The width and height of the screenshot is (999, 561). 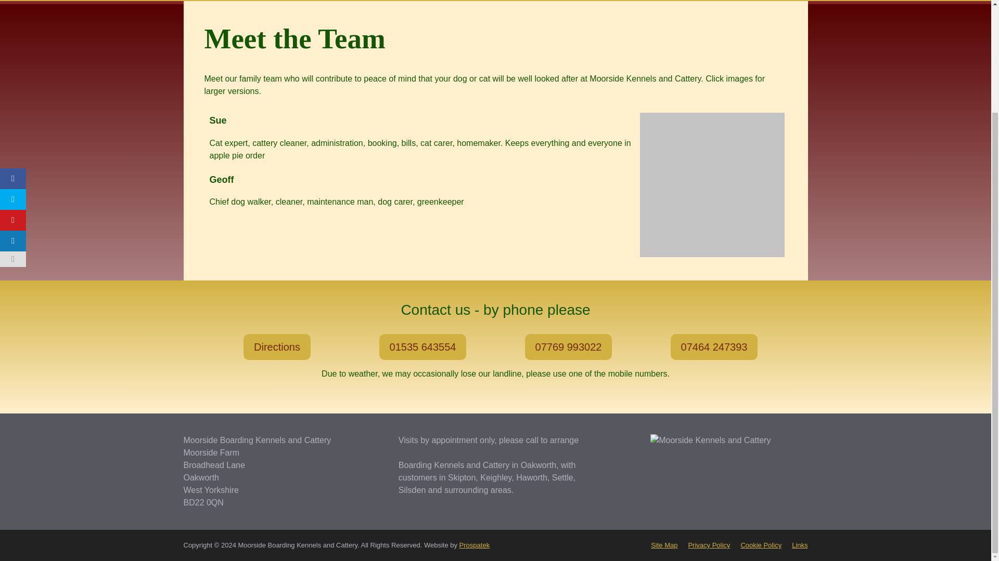 What do you see at coordinates (437, 1) in the screenshot?
I see `Cats` at bounding box center [437, 1].